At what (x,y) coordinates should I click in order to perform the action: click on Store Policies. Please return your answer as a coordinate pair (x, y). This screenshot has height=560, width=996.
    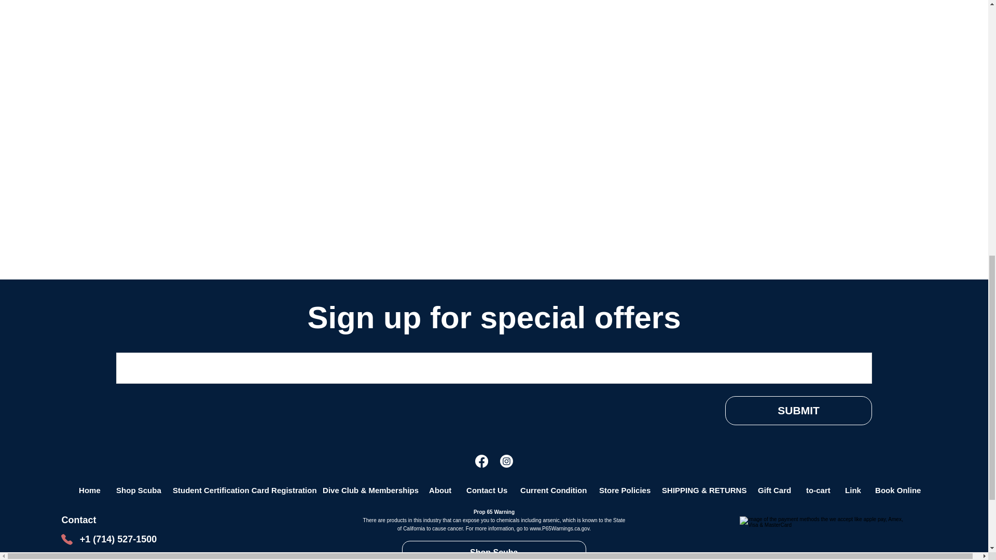
    Looking at the image, I should click on (621, 490).